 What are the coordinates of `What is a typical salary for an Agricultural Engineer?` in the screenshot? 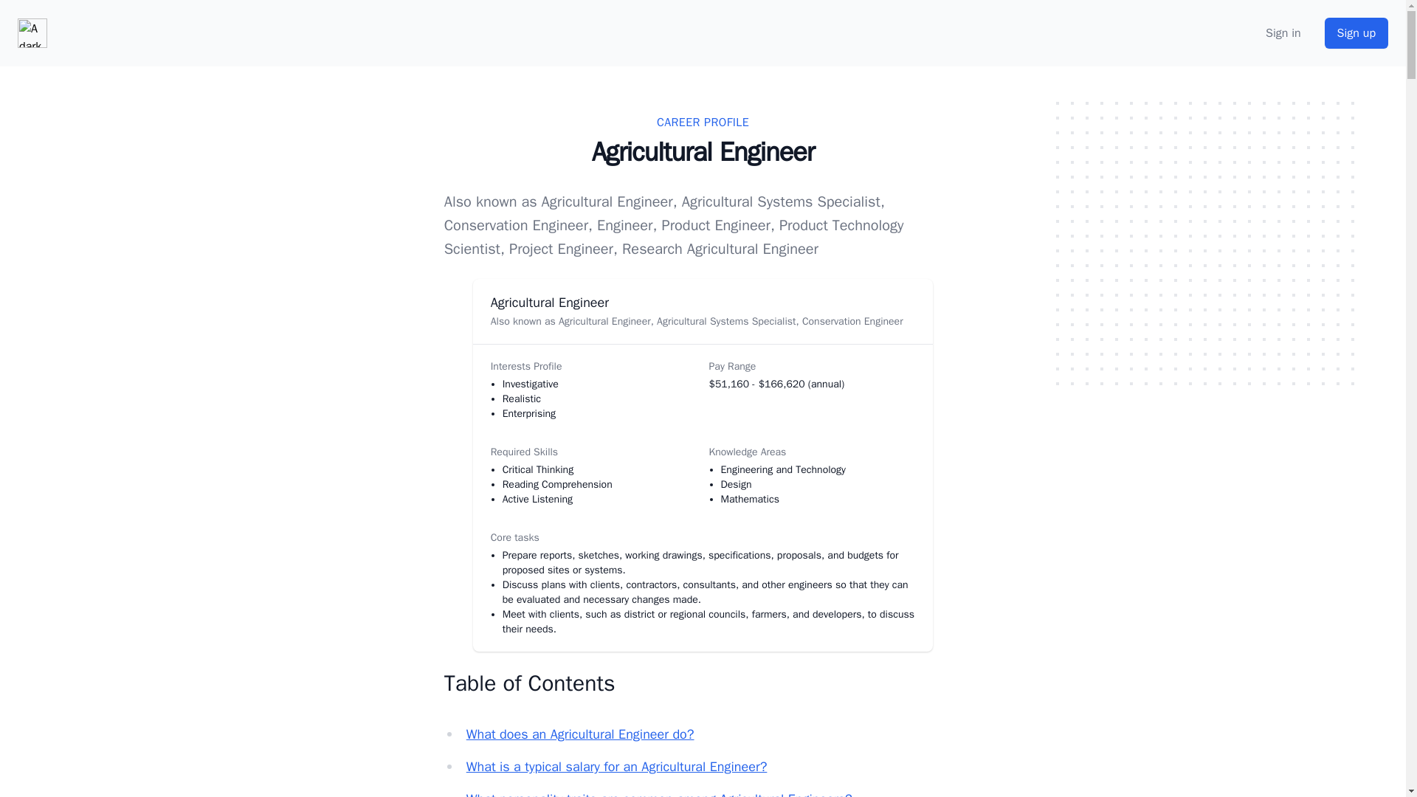 It's located at (617, 766).